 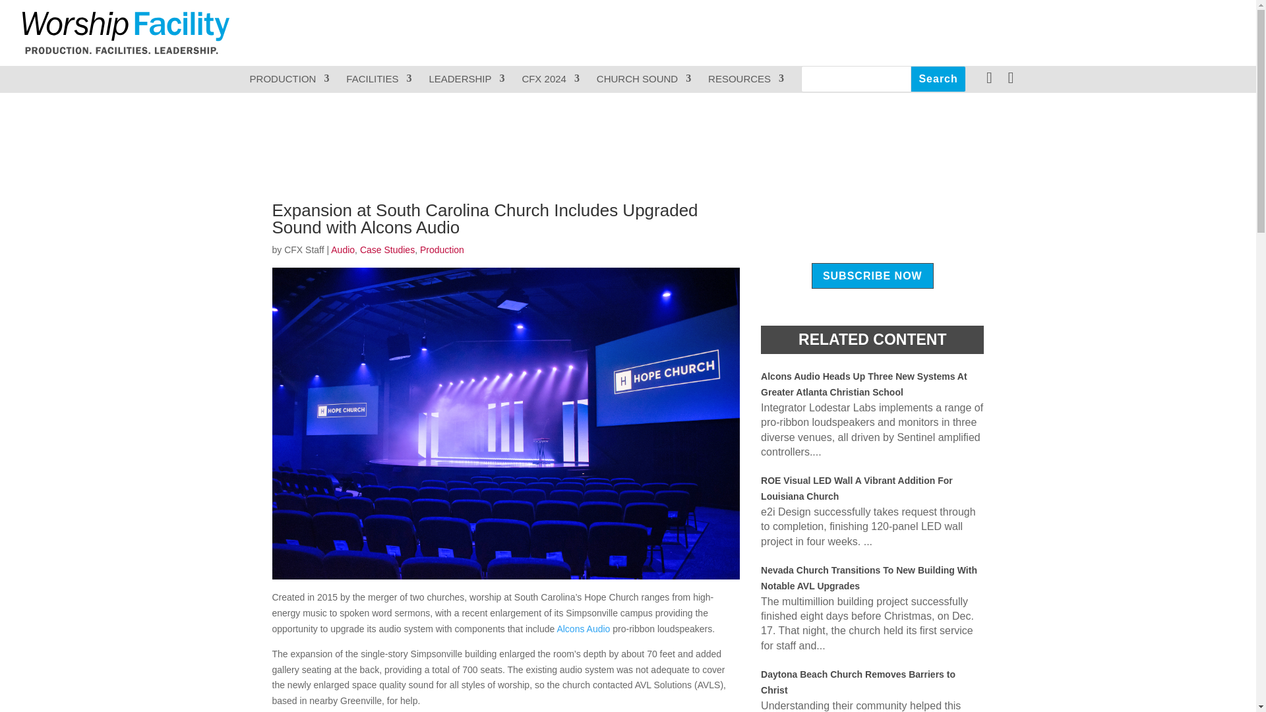 I want to click on Search, so click(x=938, y=79).